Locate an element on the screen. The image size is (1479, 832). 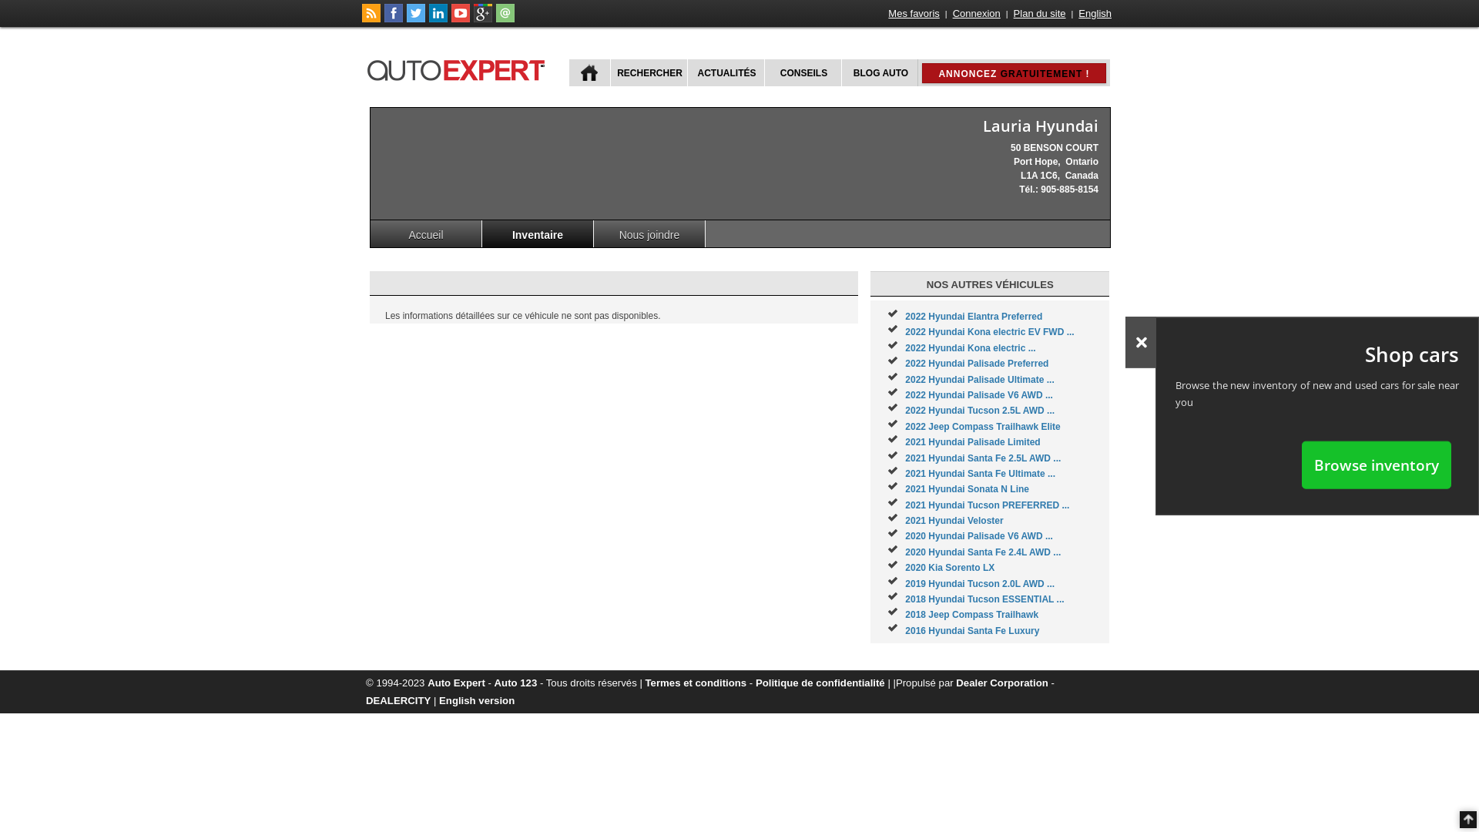
Suivez autoExpert.ca sur Google Plus is located at coordinates (483, 19).